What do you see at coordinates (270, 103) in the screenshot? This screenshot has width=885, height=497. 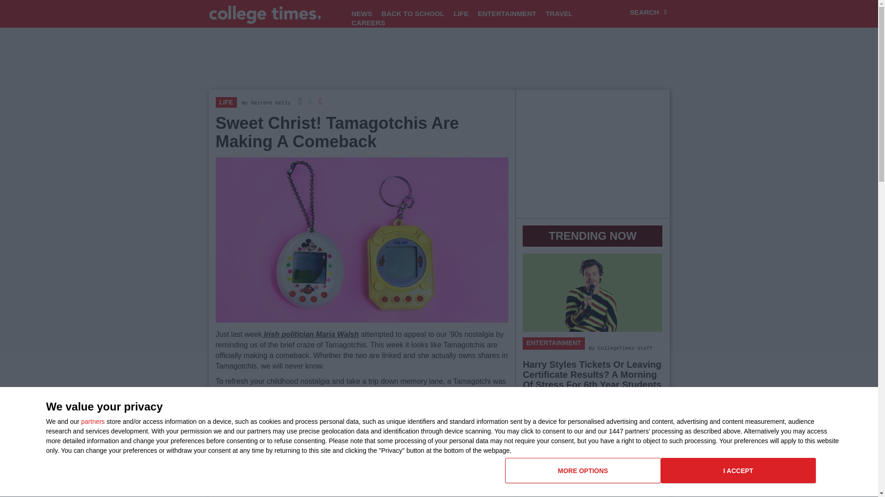 I see `I ACCEPT` at bounding box center [270, 103].